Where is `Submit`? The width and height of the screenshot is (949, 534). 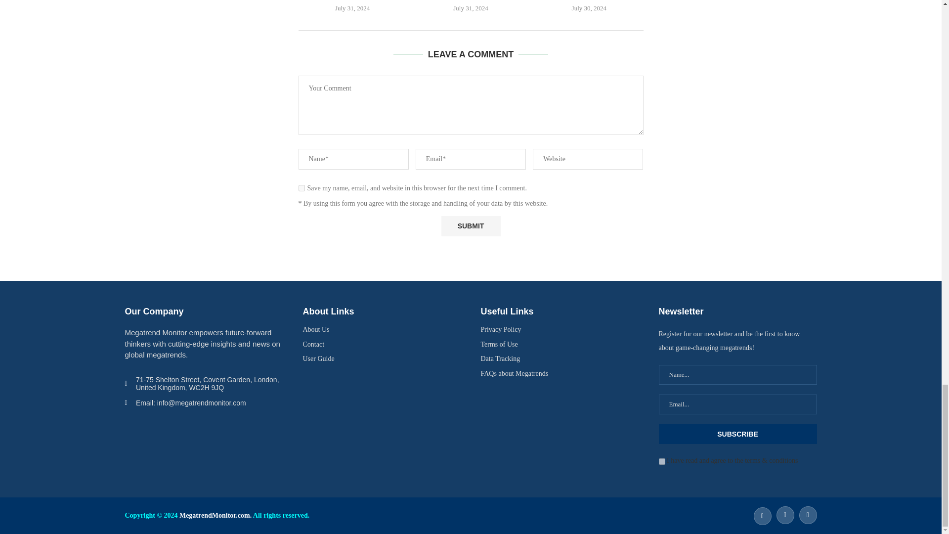 Submit is located at coordinates (471, 226).